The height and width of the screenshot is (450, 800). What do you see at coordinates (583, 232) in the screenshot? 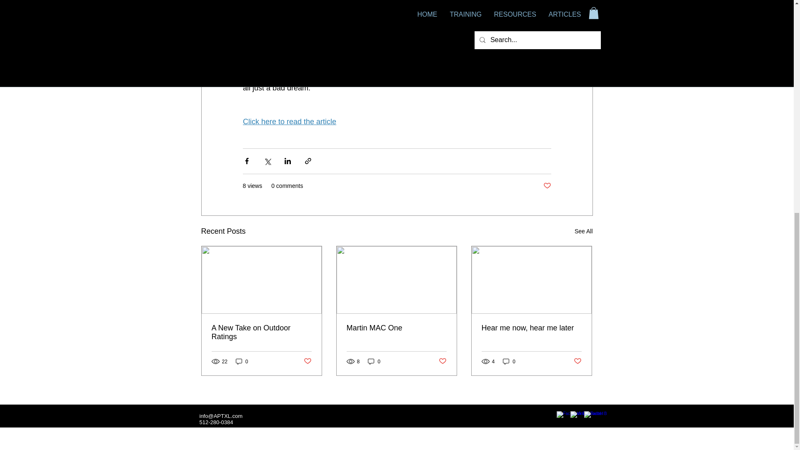
I see `See All` at bounding box center [583, 232].